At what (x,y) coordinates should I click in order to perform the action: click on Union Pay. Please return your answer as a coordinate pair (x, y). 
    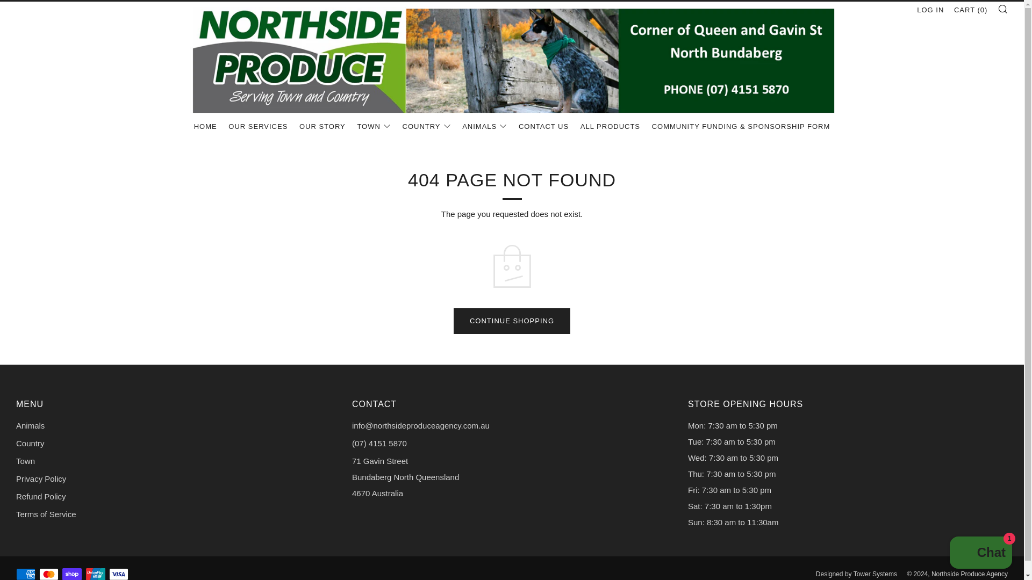
    Looking at the image, I should click on (95, 571).